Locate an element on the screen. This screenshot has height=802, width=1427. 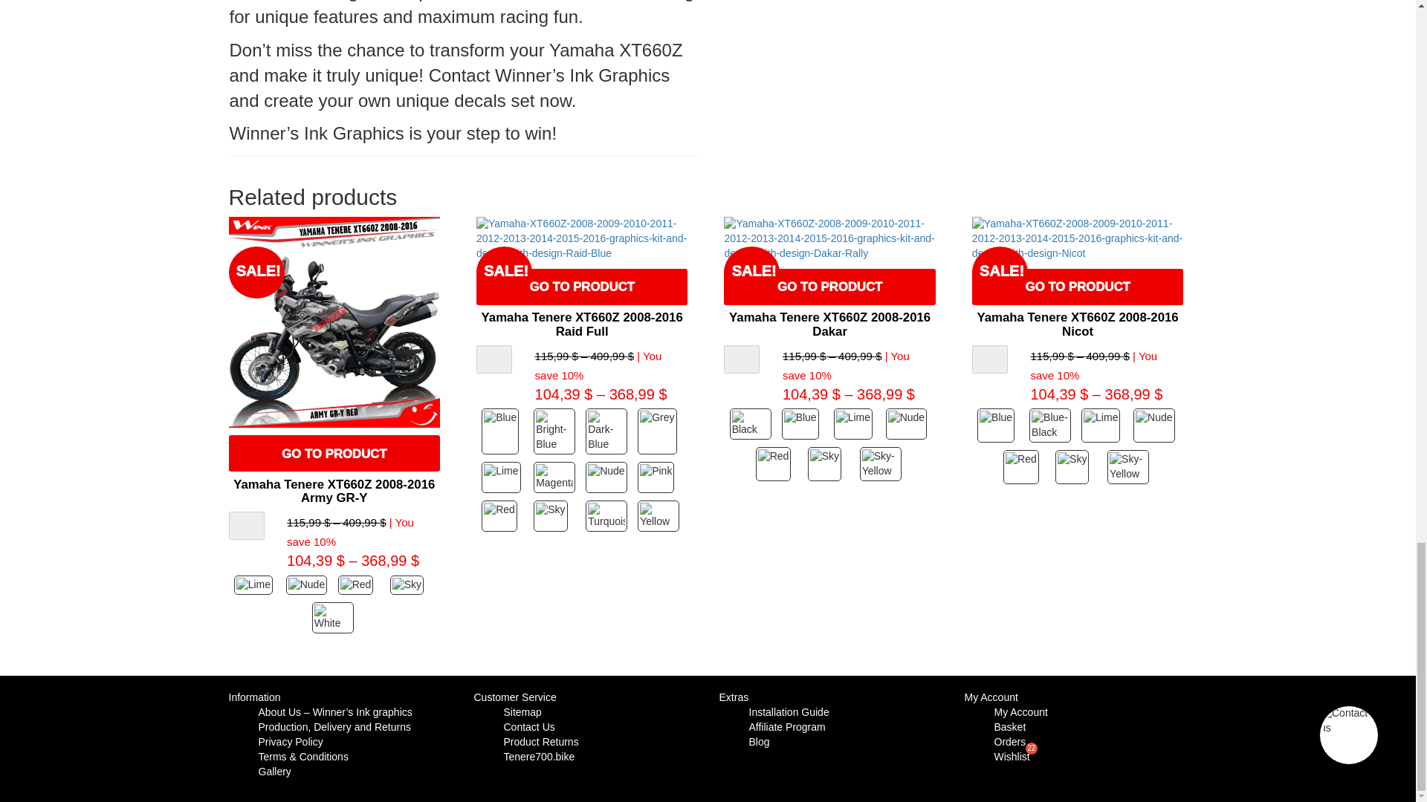
Bright-Blue is located at coordinates (556, 431).